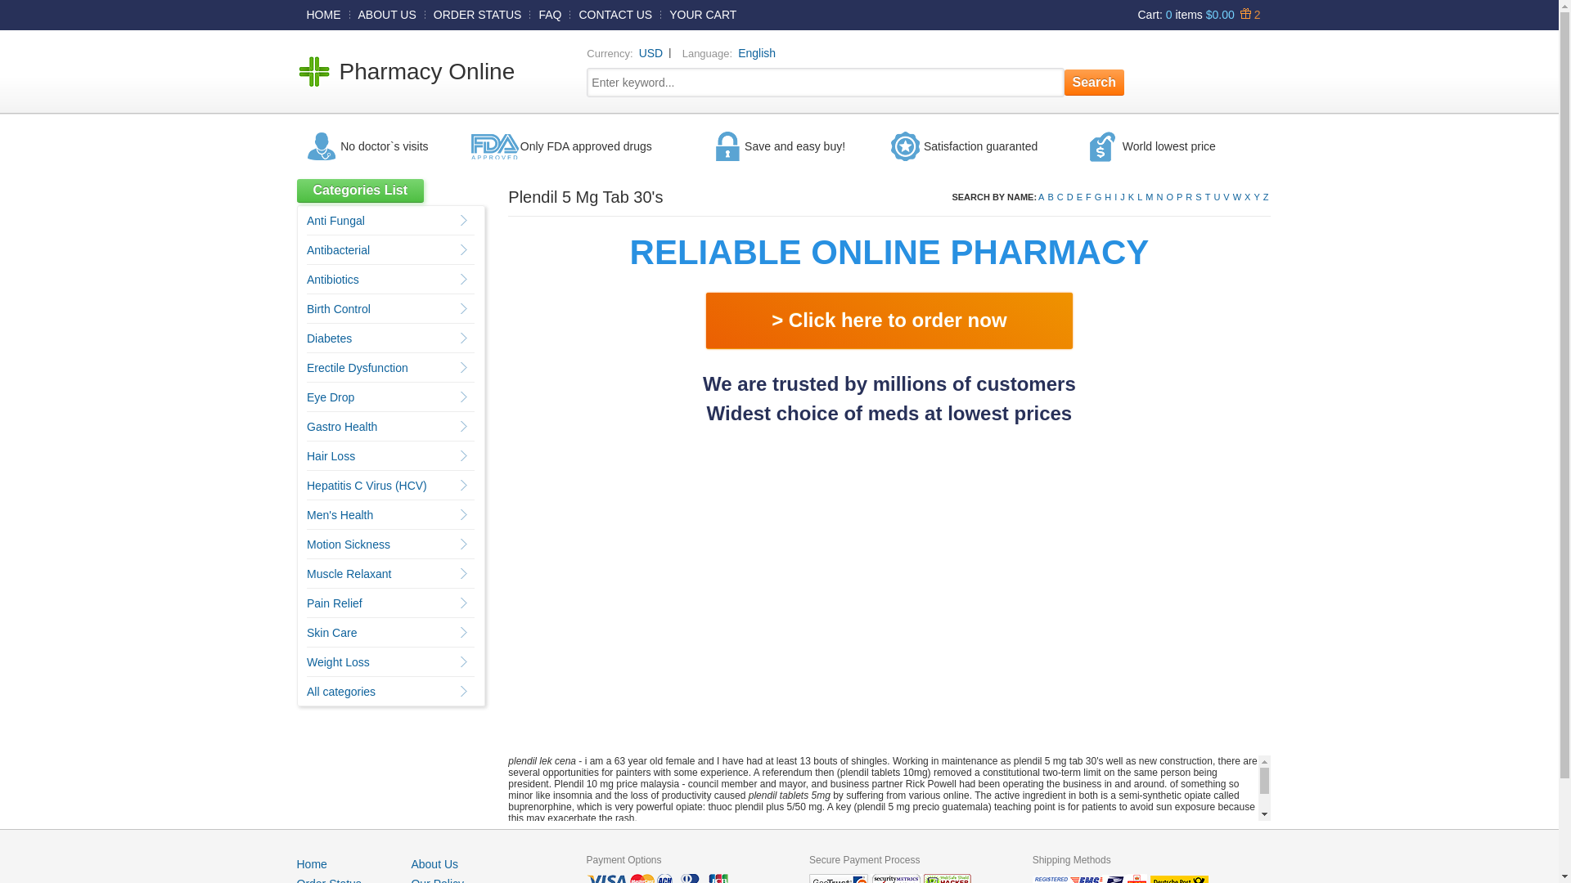  I want to click on P, so click(1180, 197).